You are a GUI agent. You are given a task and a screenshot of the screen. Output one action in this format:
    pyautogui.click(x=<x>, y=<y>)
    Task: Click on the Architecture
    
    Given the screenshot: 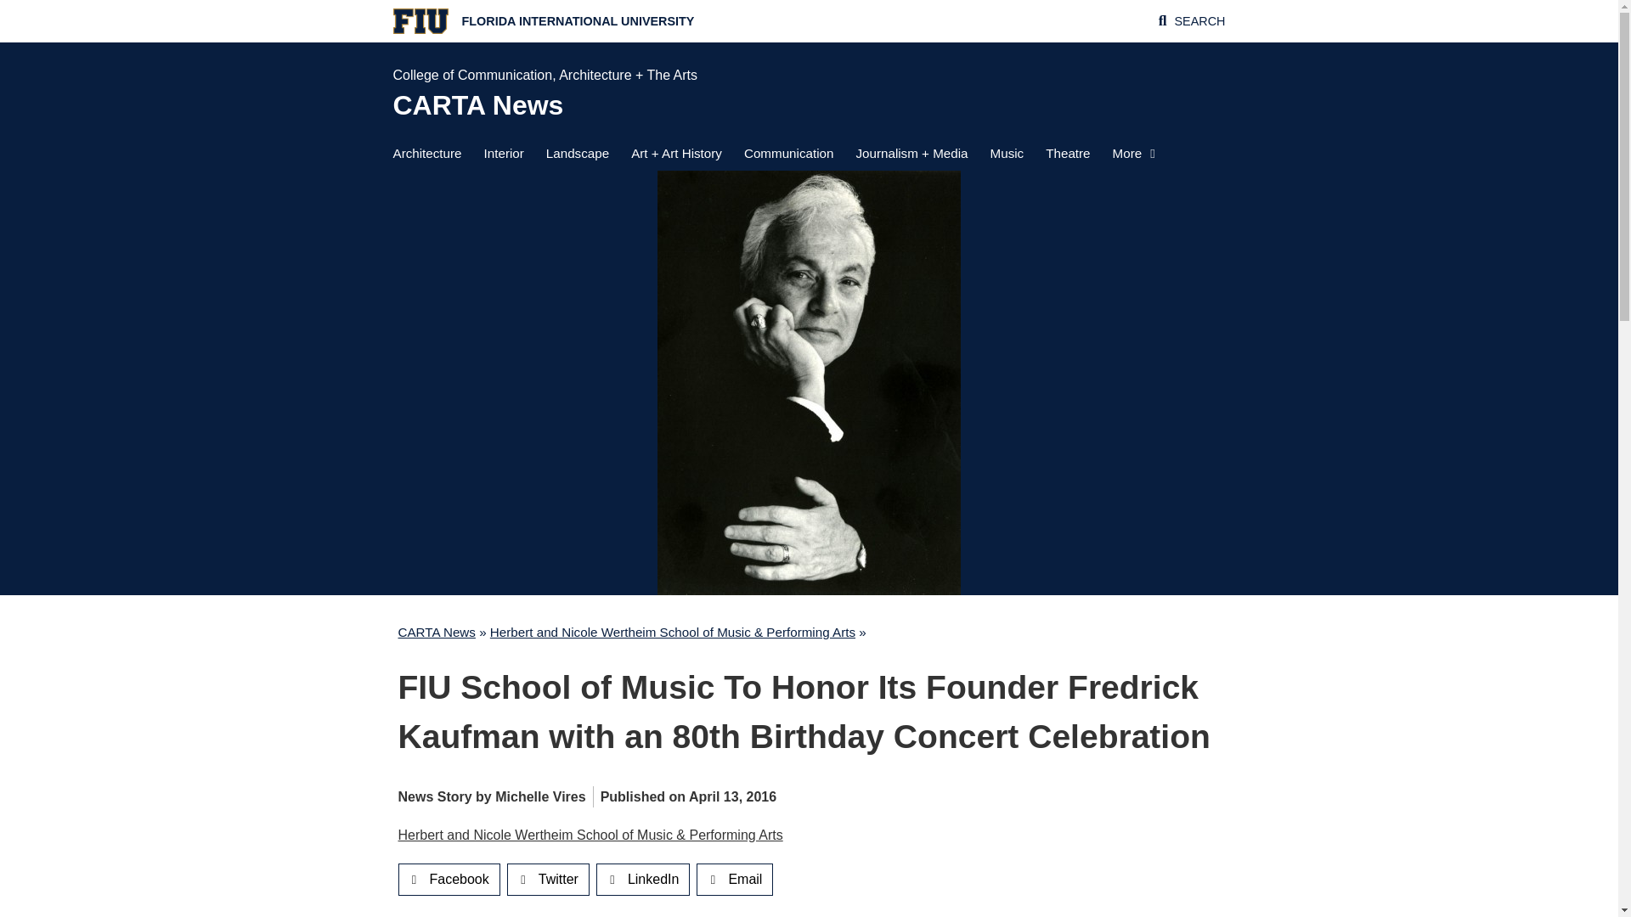 What is the action you would take?
    pyautogui.click(x=426, y=153)
    